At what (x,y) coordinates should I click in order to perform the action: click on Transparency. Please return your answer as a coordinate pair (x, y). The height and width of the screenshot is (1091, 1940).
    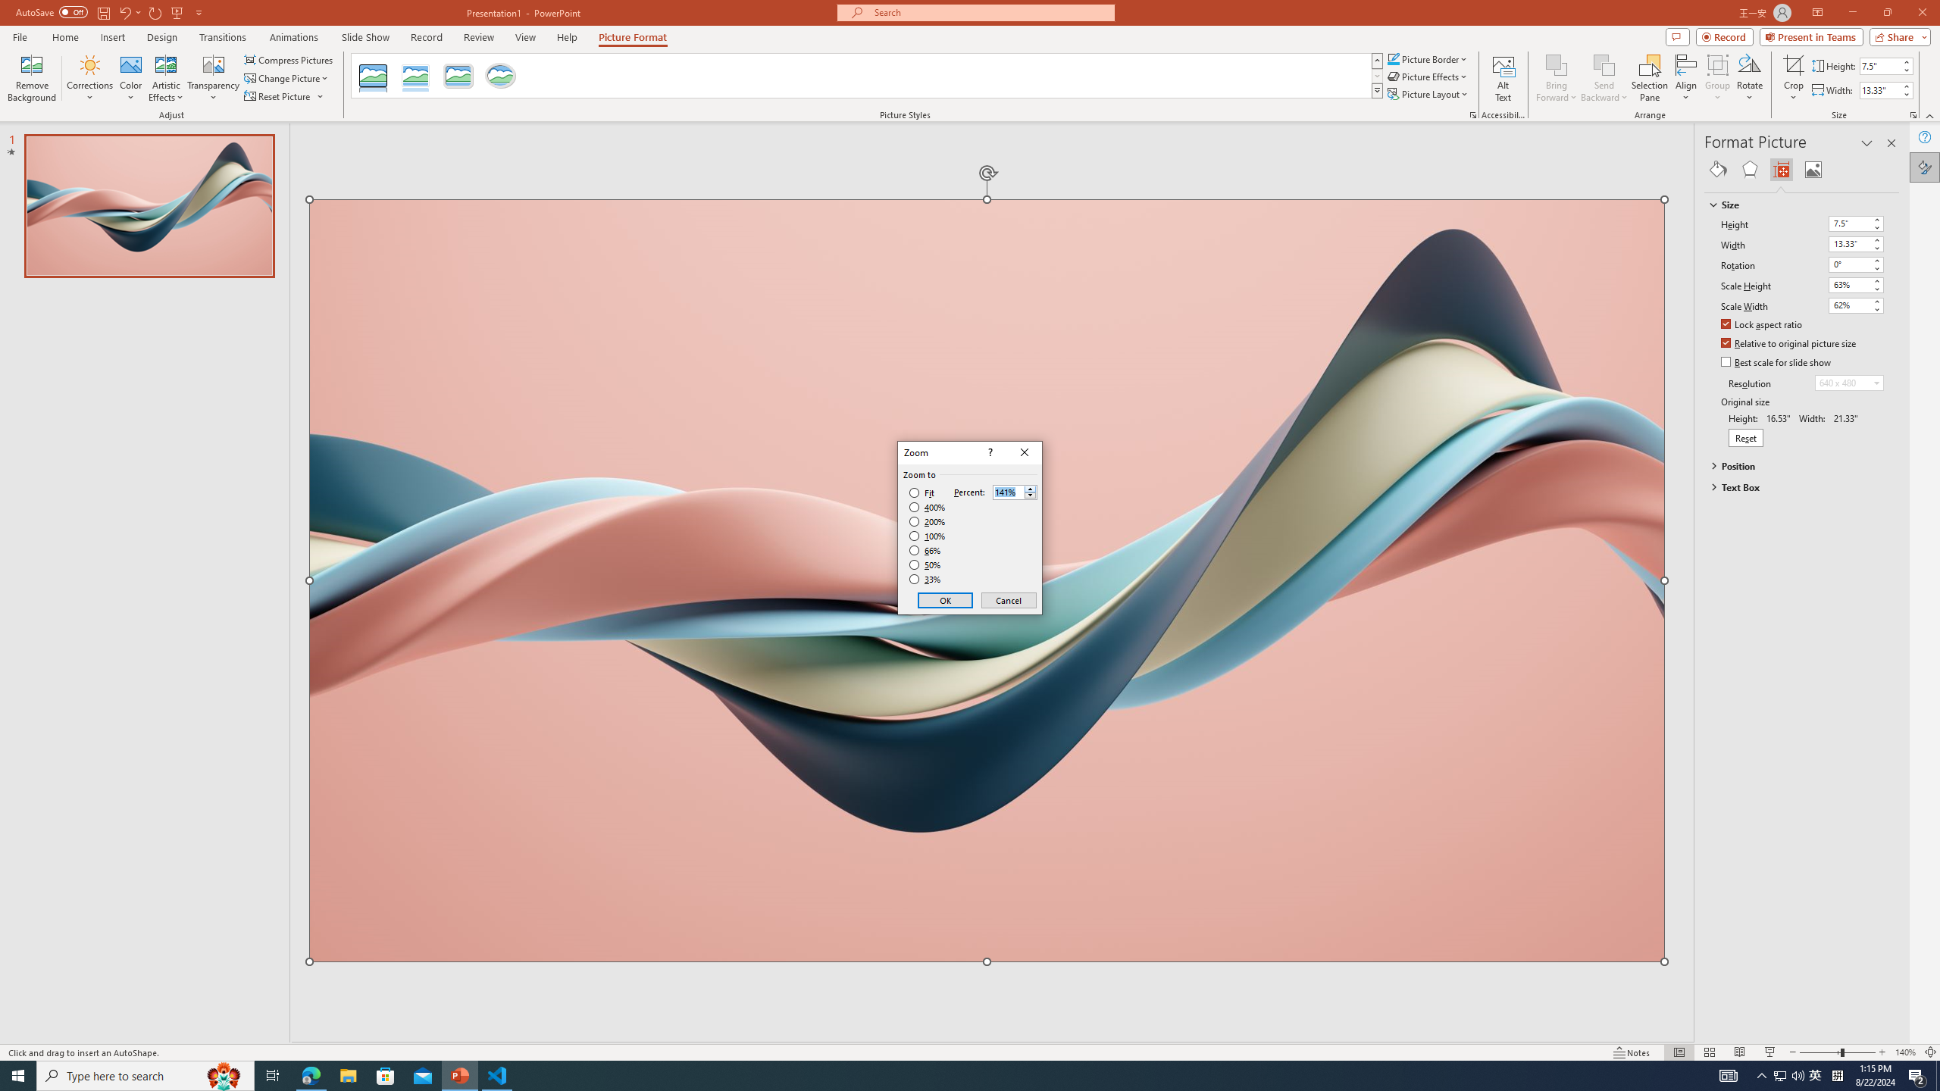
    Looking at the image, I should click on (214, 78).